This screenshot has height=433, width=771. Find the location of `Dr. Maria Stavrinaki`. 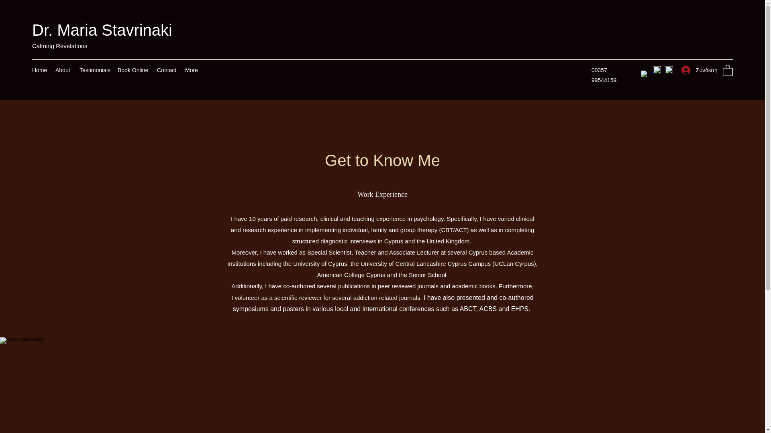

Dr. Maria Stavrinaki is located at coordinates (102, 30).